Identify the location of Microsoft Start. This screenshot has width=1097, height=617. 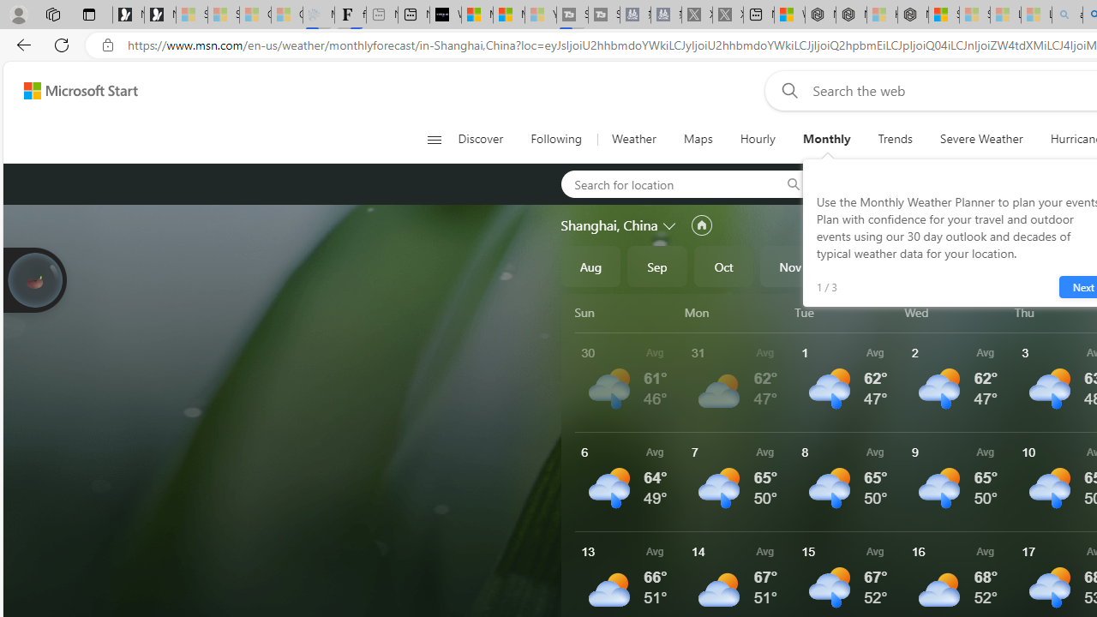
(509, 15).